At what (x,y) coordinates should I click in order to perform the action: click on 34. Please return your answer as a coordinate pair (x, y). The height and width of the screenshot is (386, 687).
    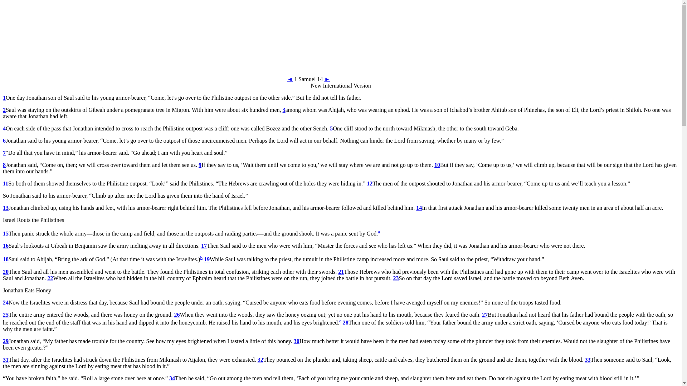
    Looking at the image, I should click on (172, 378).